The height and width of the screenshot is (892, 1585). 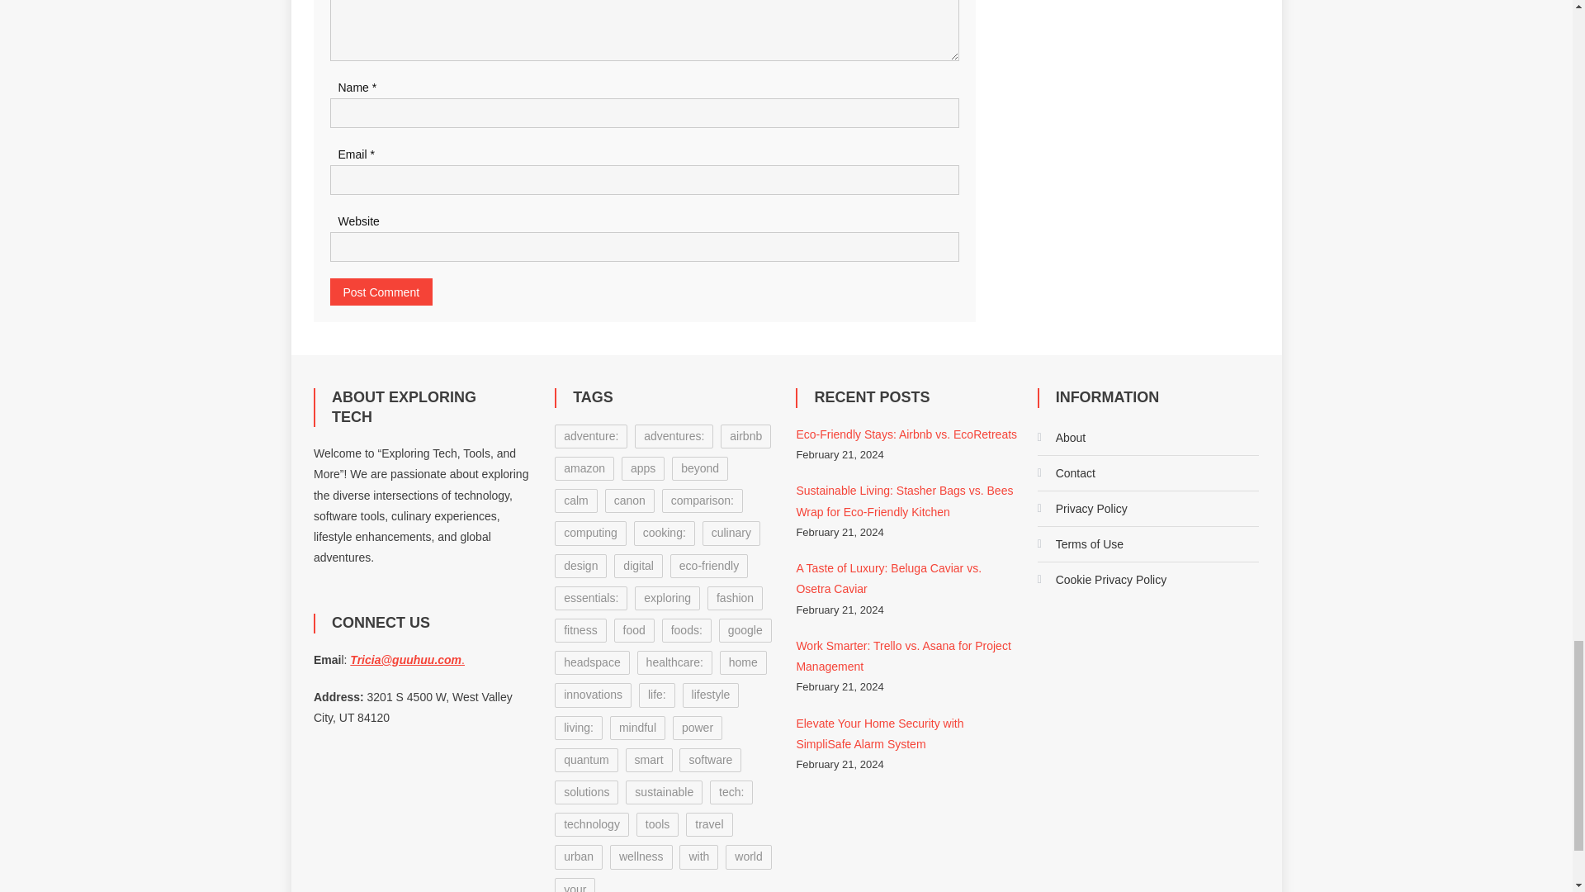 What do you see at coordinates (381, 292) in the screenshot?
I see `Post Comment` at bounding box center [381, 292].